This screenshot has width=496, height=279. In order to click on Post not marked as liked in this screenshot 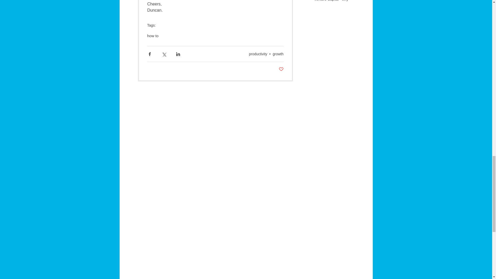, I will do `click(281, 69)`.